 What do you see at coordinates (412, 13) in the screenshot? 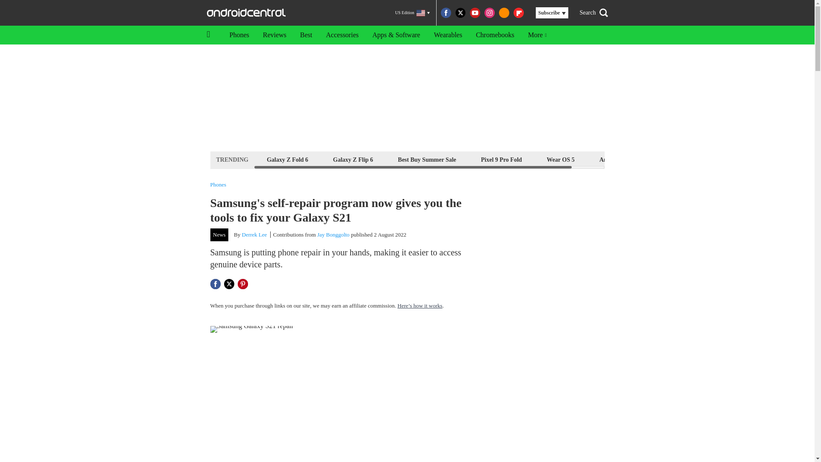
I see `US Edition` at bounding box center [412, 13].